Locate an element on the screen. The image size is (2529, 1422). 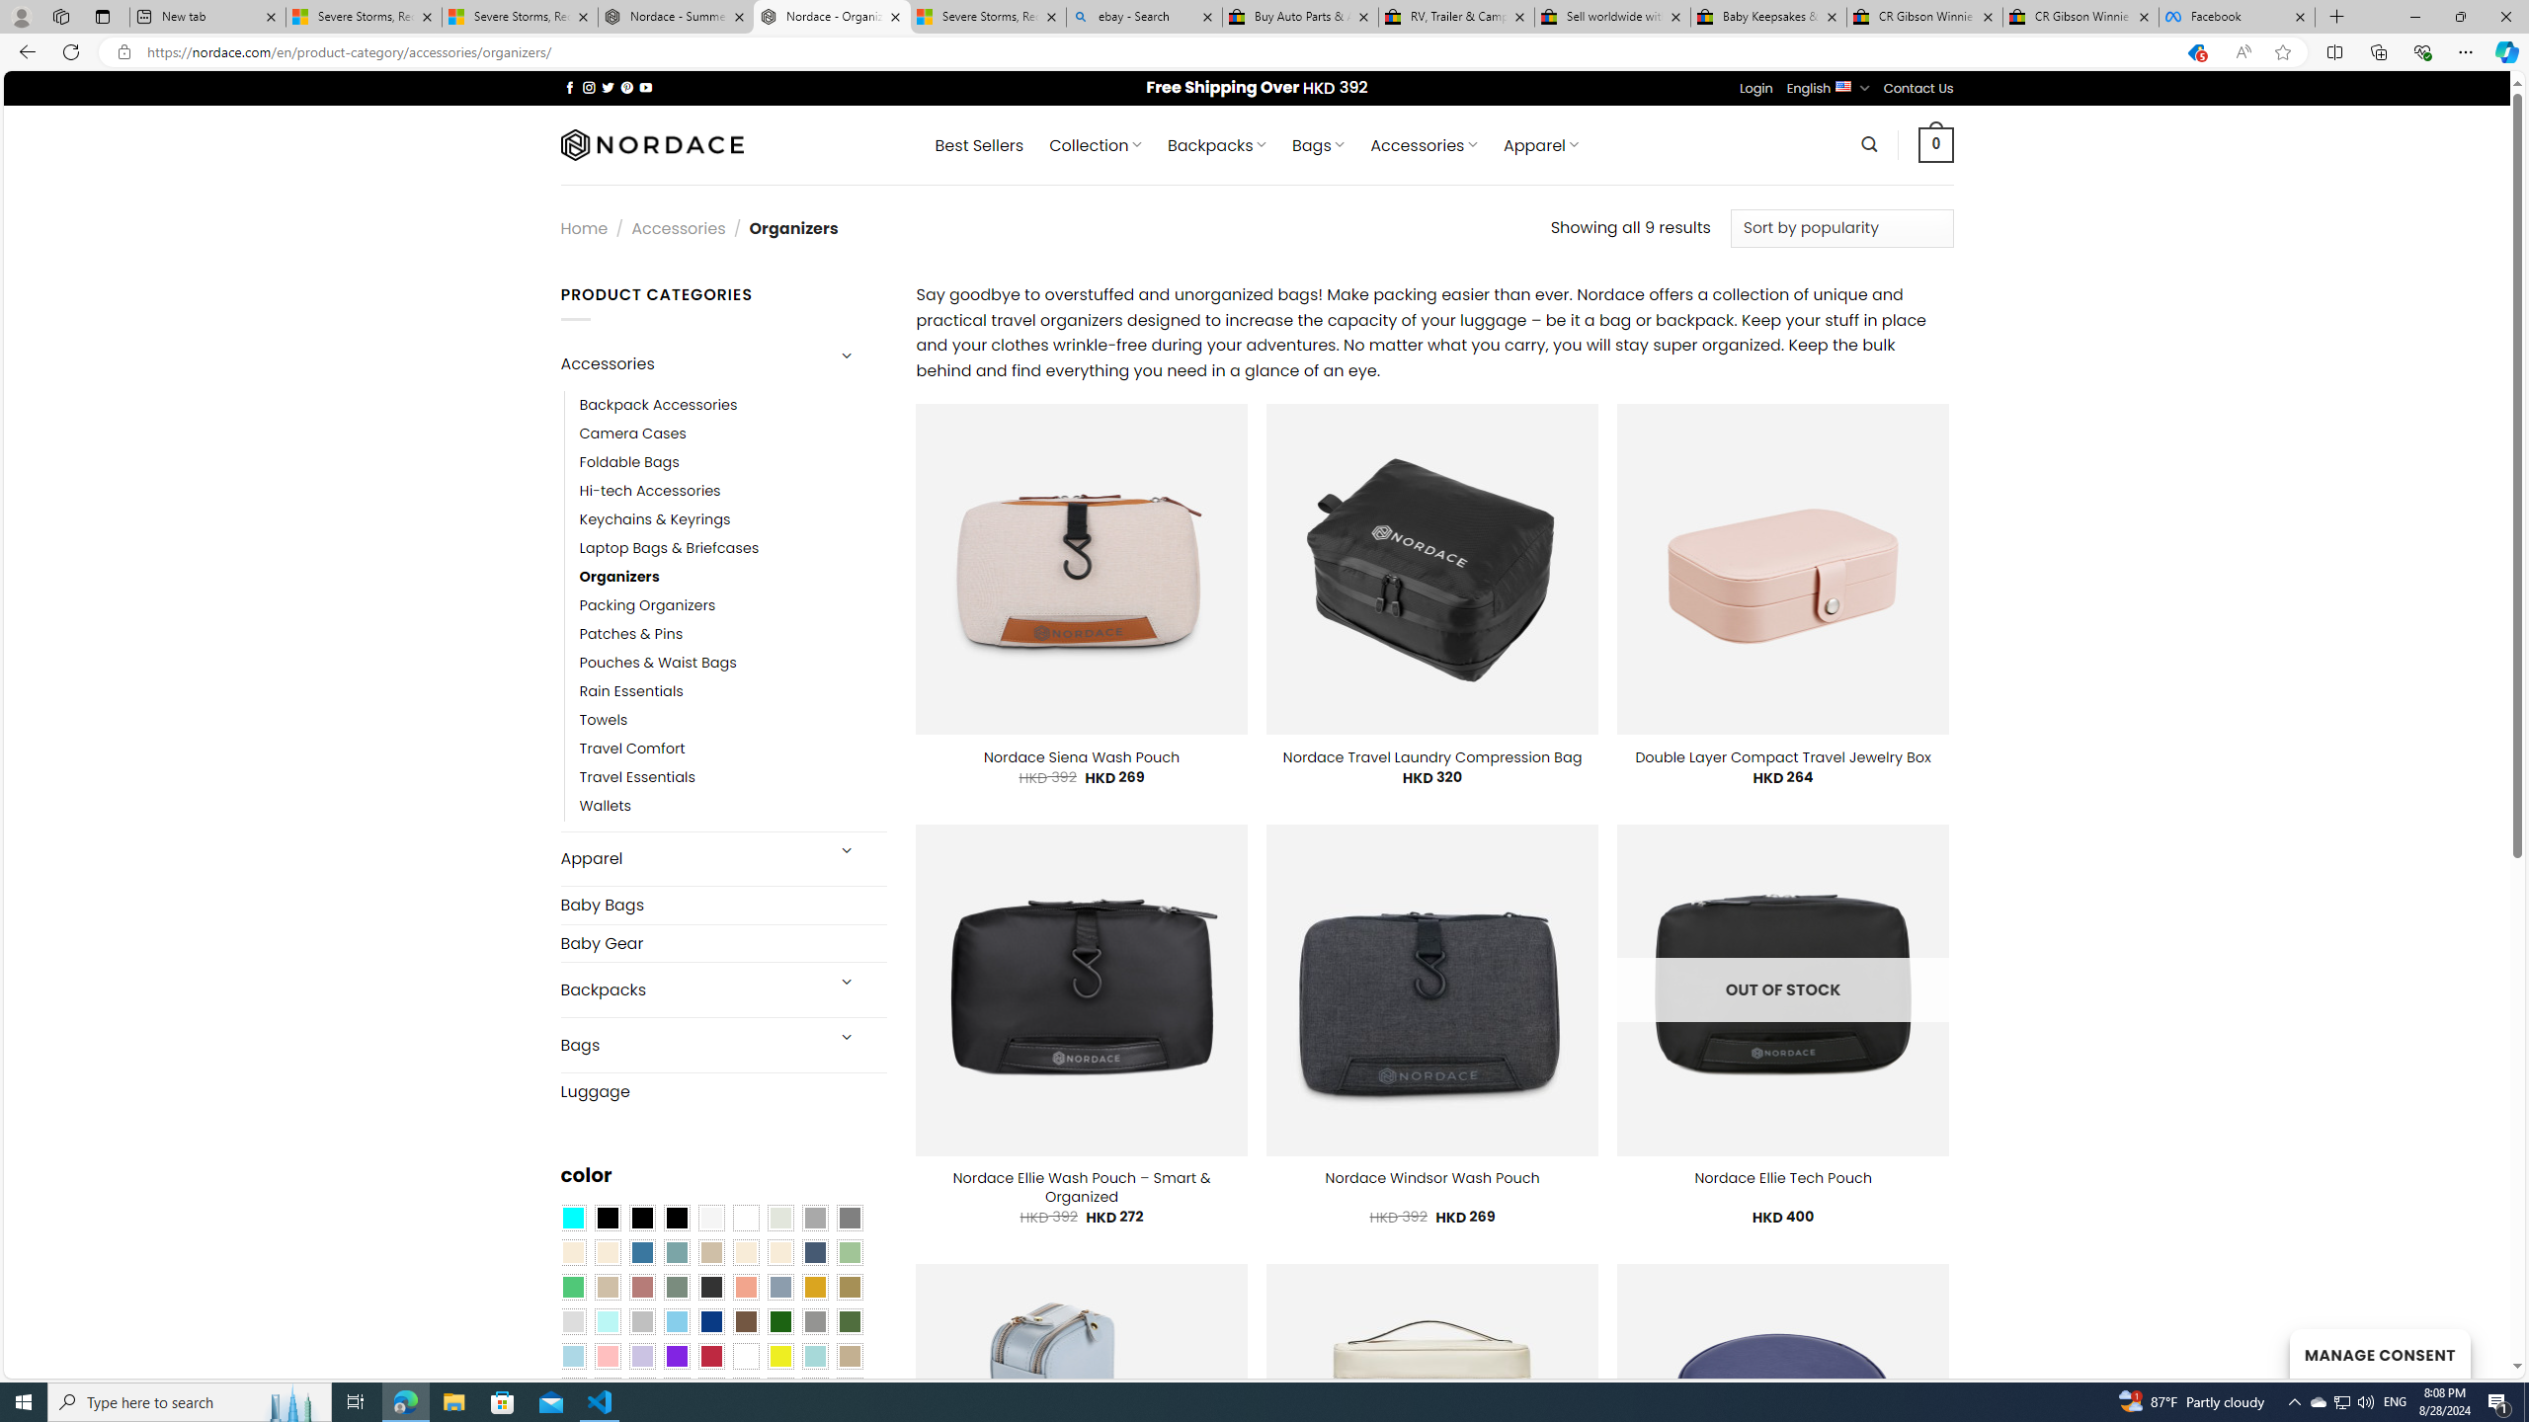
 Best Sellers is located at coordinates (980, 145).